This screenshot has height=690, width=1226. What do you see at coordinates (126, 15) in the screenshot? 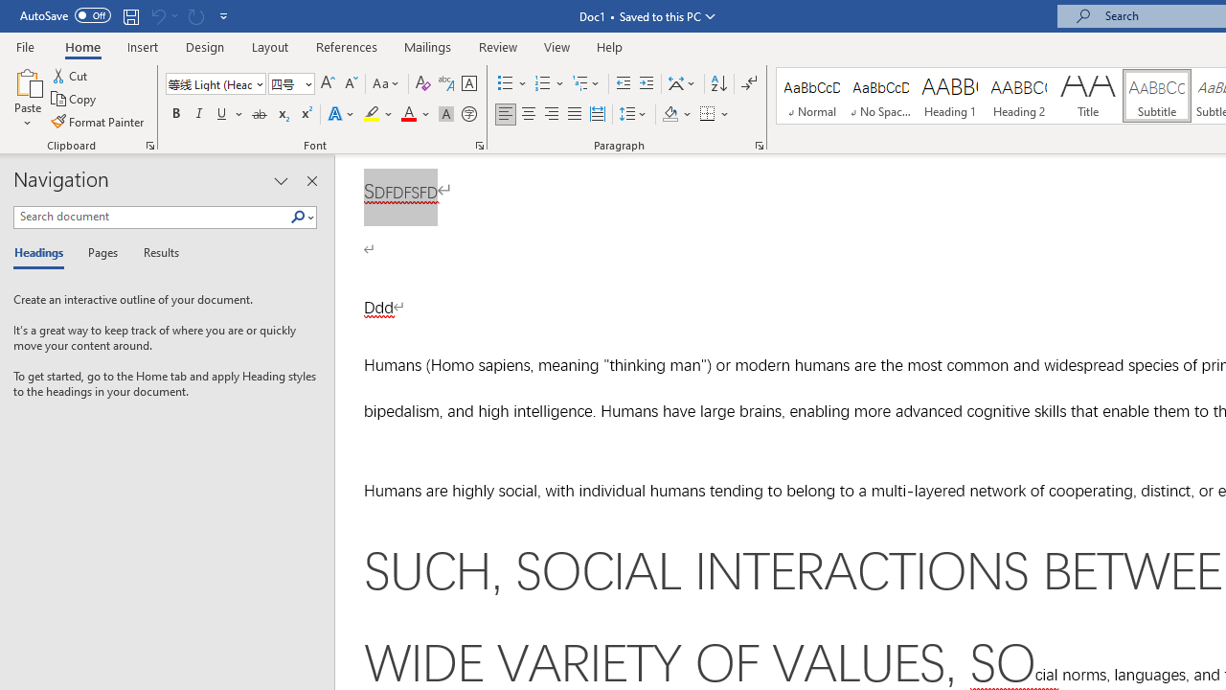
I see `Quick Access Toolbar` at bounding box center [126, 15].